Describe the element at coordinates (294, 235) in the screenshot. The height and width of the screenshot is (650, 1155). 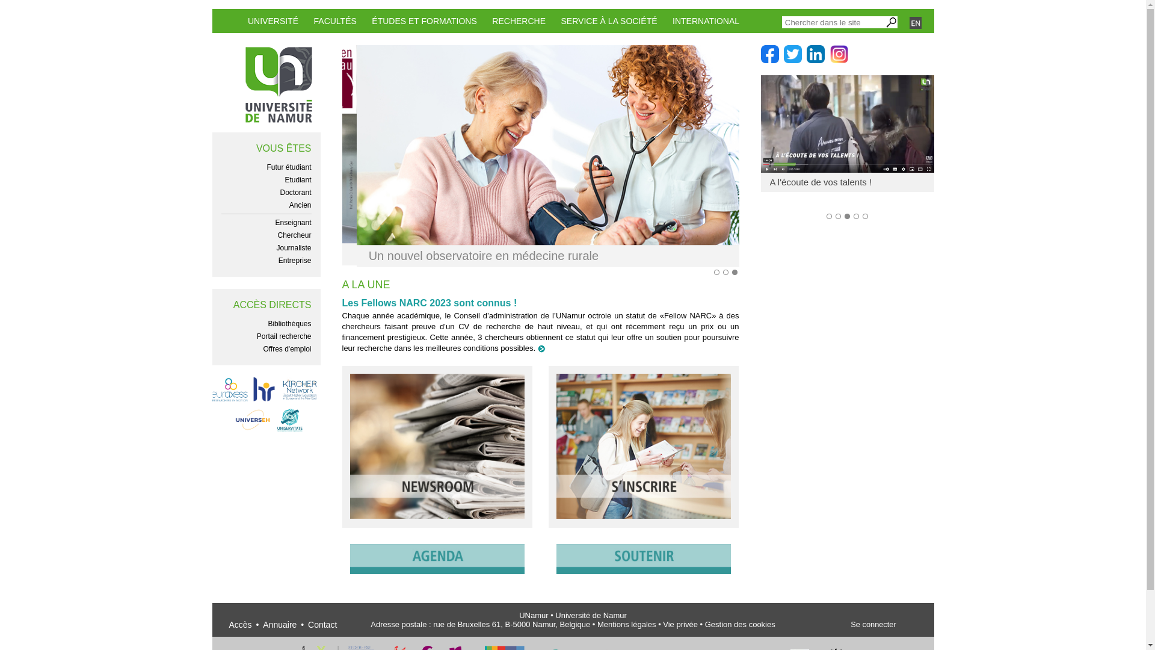
I see `Chercheur` at that location.